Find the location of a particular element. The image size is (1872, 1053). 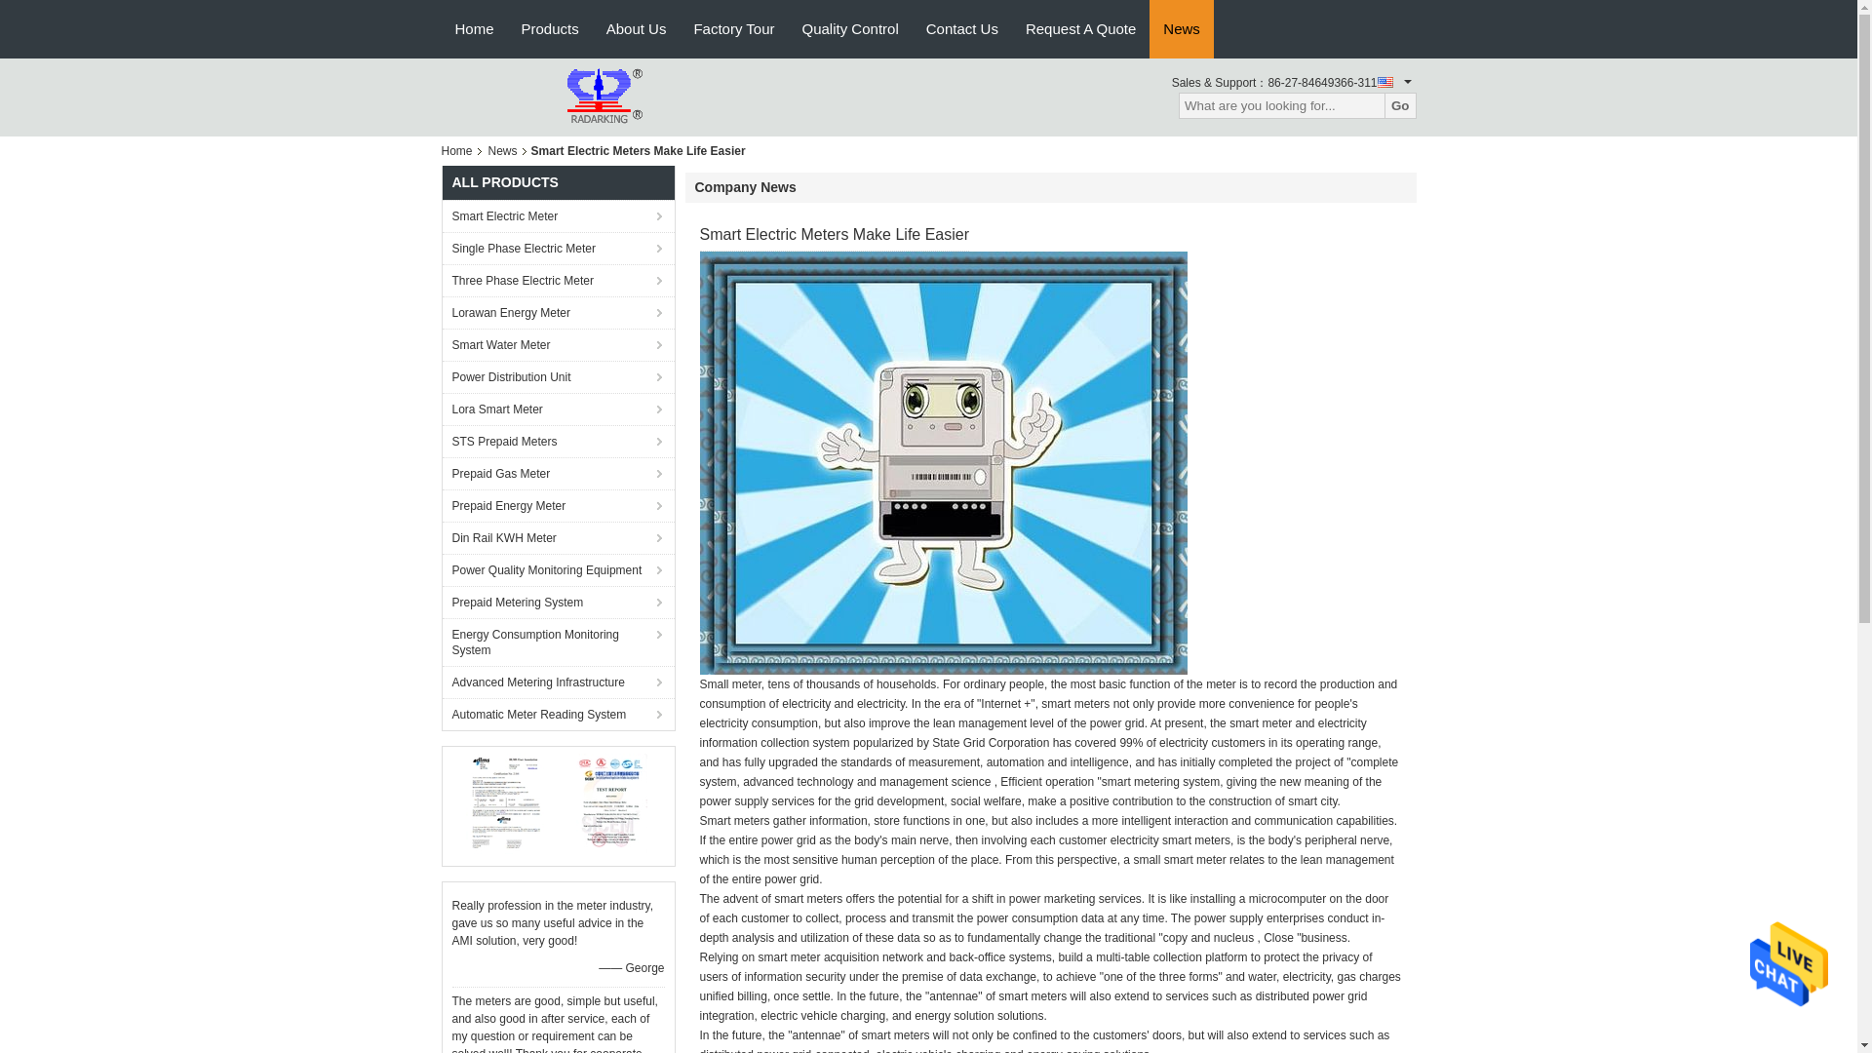

Prepaid Metering System is located at coordinates (558, 601).